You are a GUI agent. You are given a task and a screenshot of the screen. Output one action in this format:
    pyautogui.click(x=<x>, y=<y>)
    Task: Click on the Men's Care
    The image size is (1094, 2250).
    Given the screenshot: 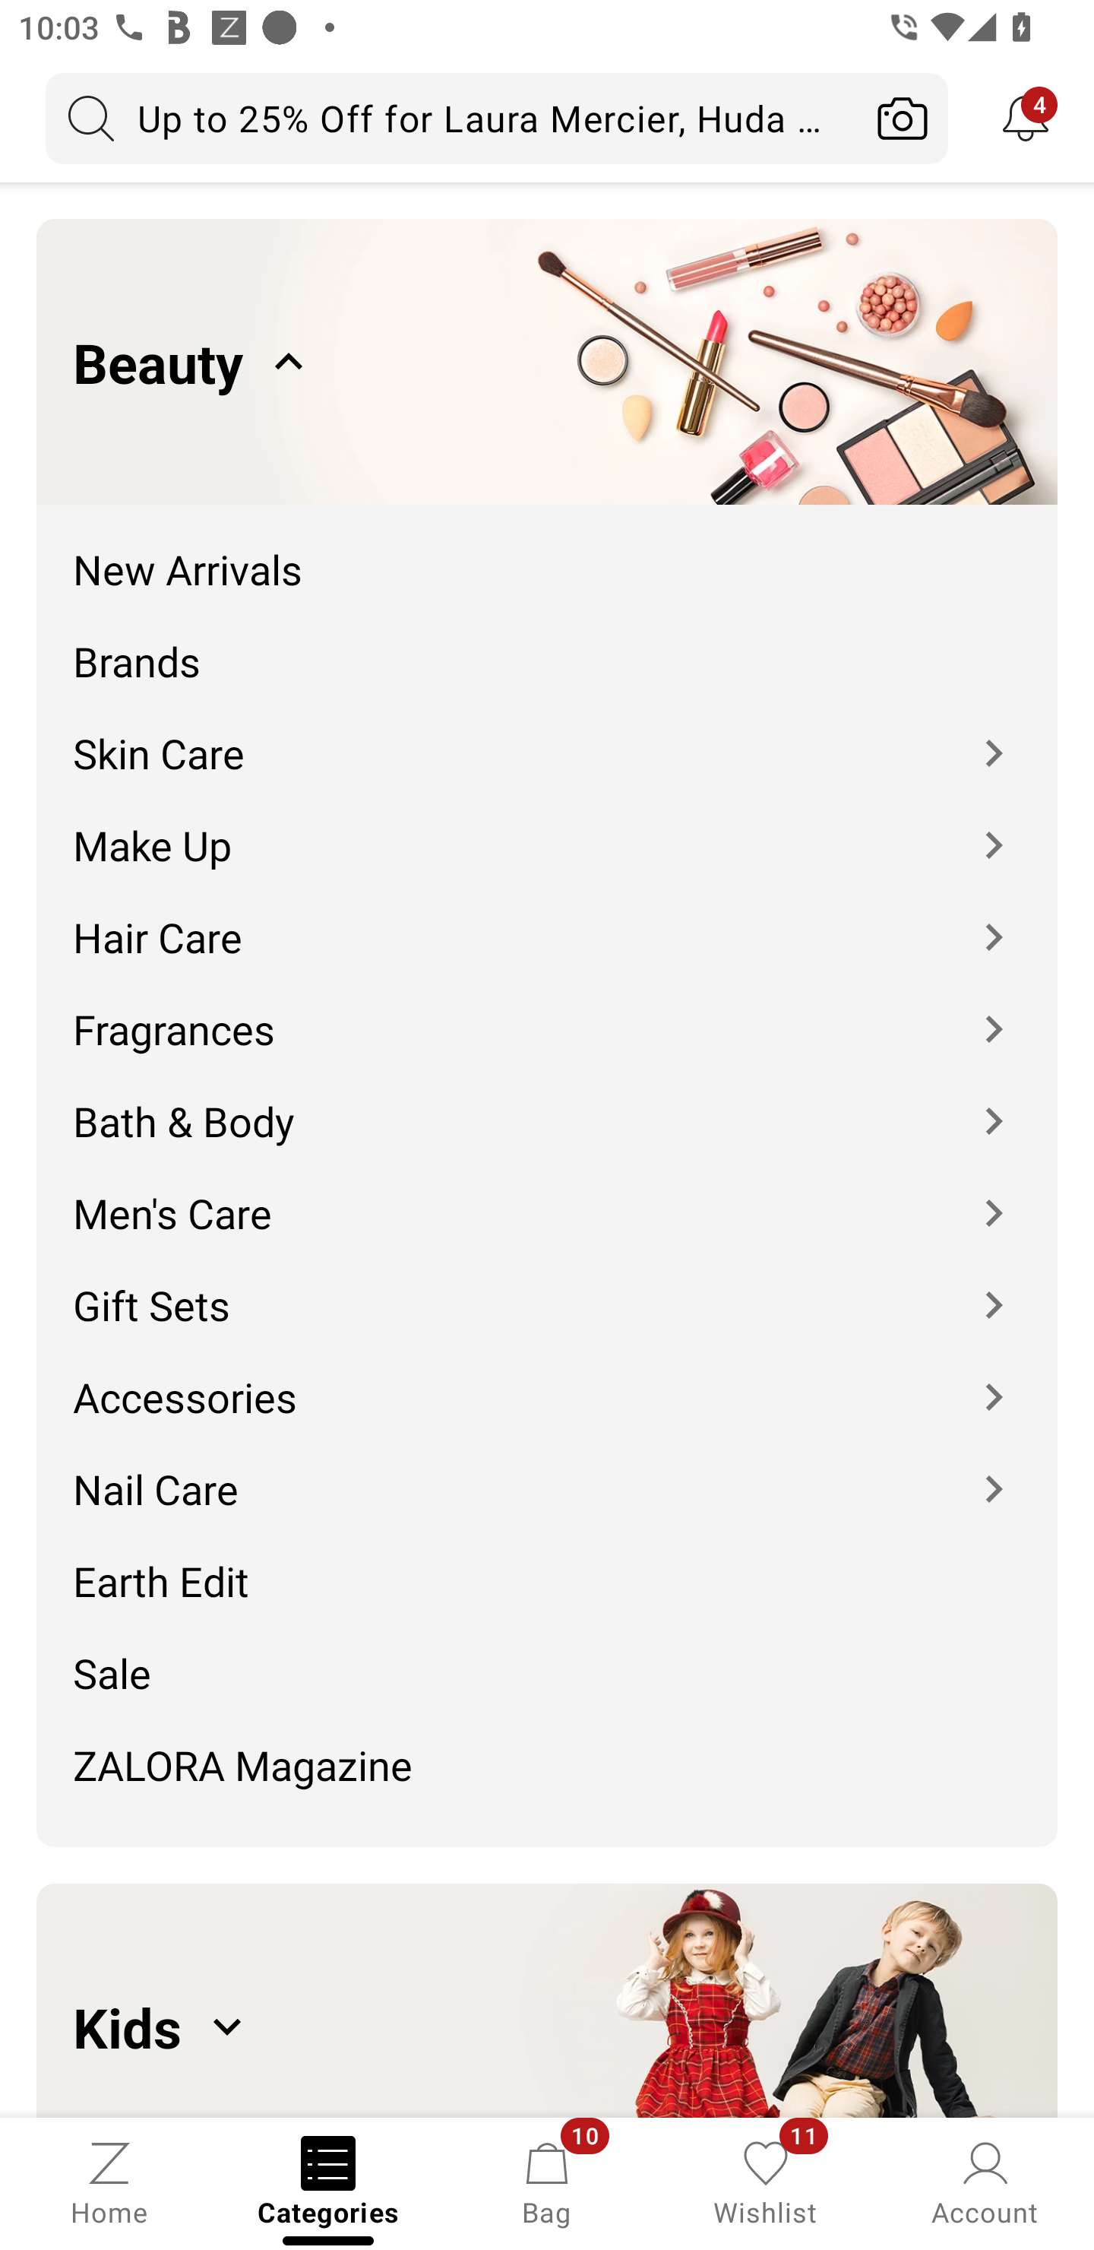 What is the action you would take?
    pyautogui.click(x=547, y=1193)
    